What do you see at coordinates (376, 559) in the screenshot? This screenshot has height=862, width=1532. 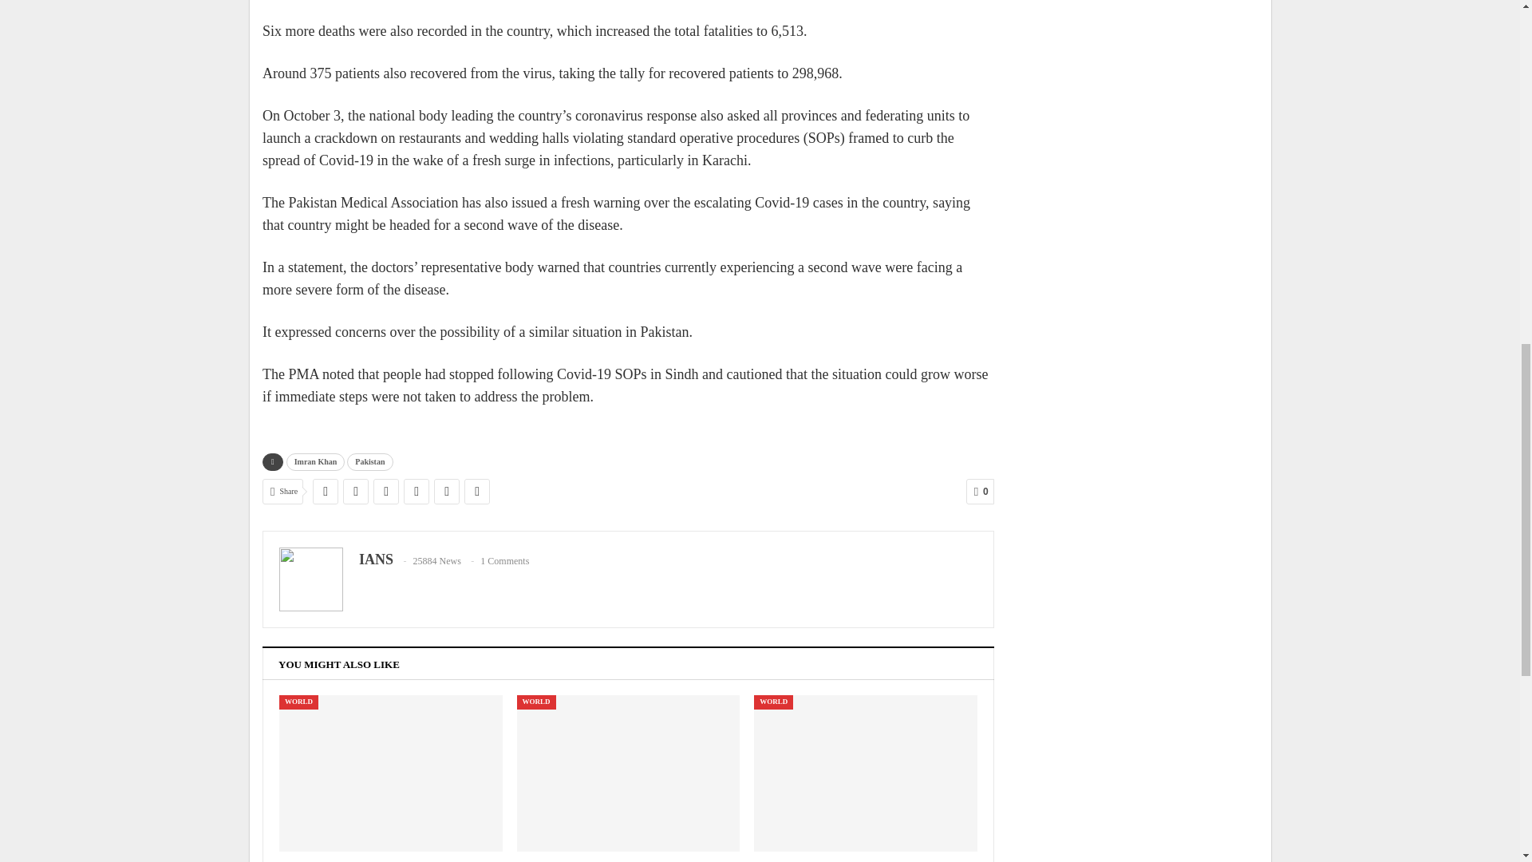 I see `IANS` at bounding box center [376, 559].